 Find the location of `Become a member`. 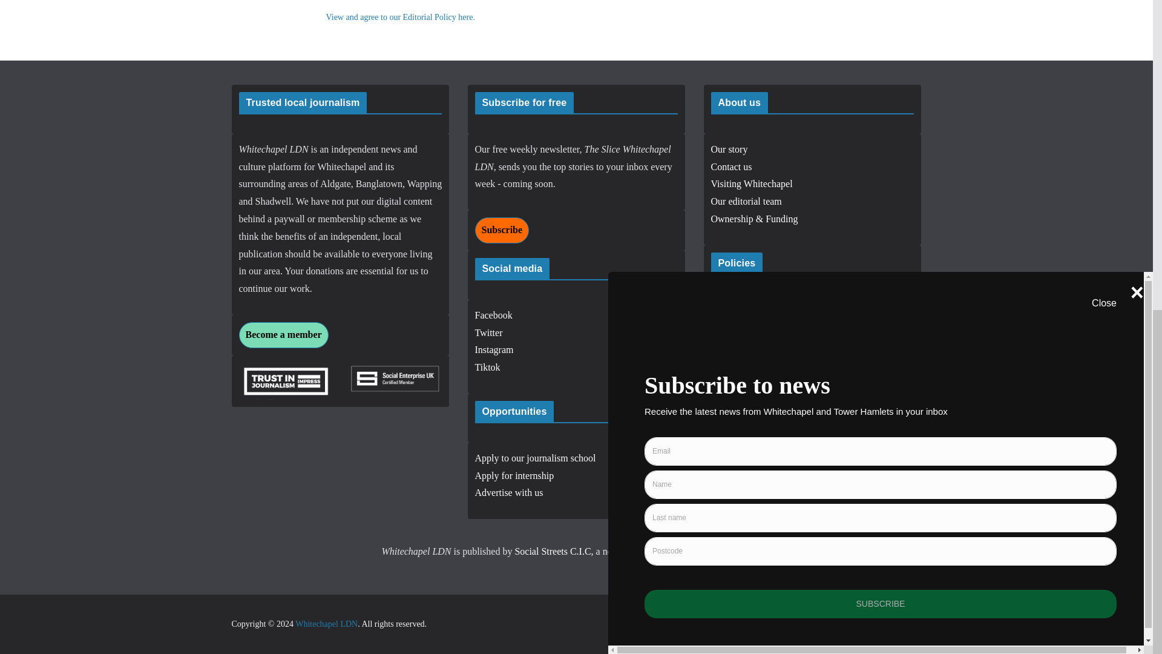

Become a member is located at coordinates (283, 335).